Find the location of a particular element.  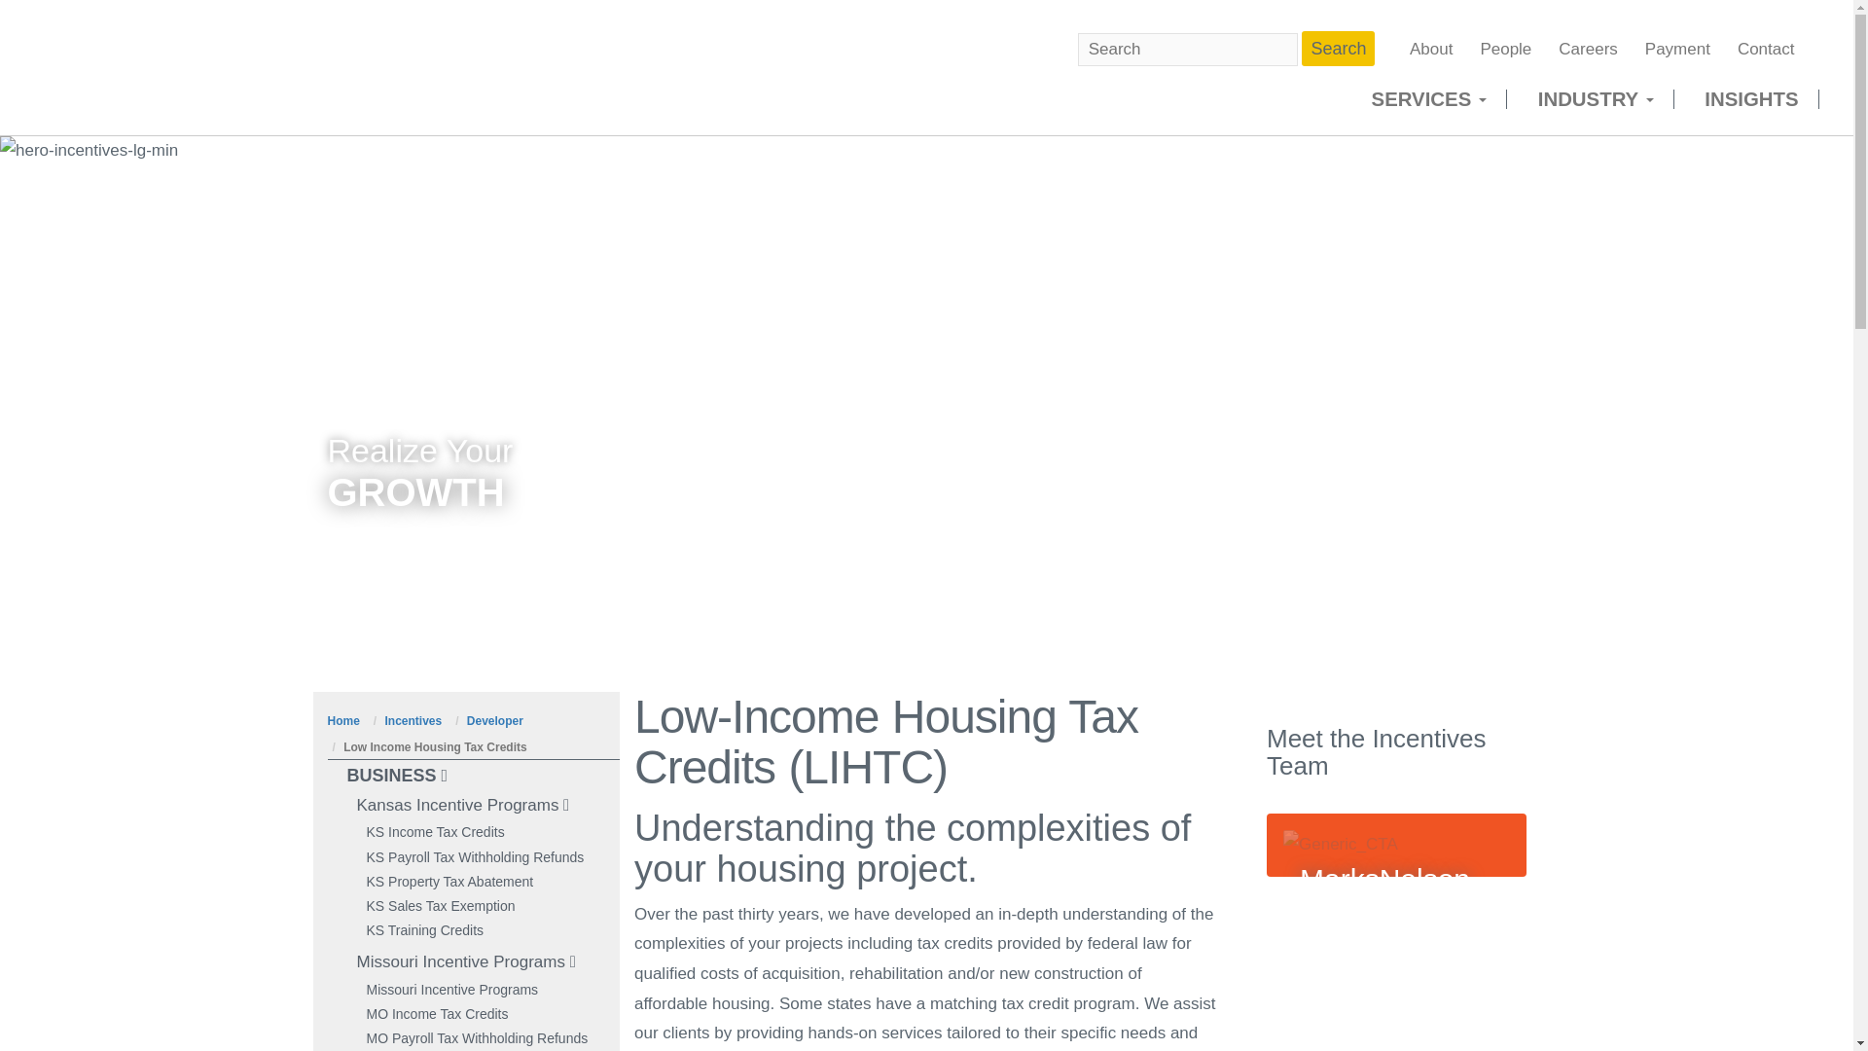

MarksNelson is located at coordinates (237, 66).